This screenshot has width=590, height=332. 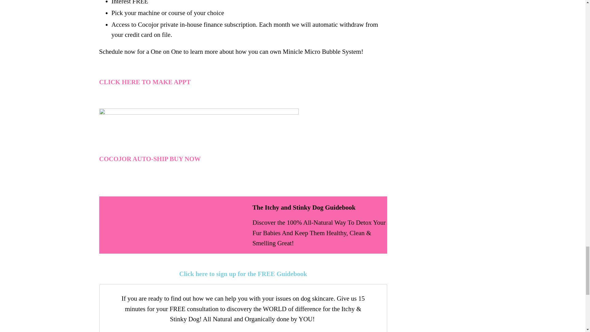 What do you see at coordinates (150, 159) in the screenshot?
I see `COCOJOR AUTO-SHIP BUY NOW` at bounding box center [150, 159].